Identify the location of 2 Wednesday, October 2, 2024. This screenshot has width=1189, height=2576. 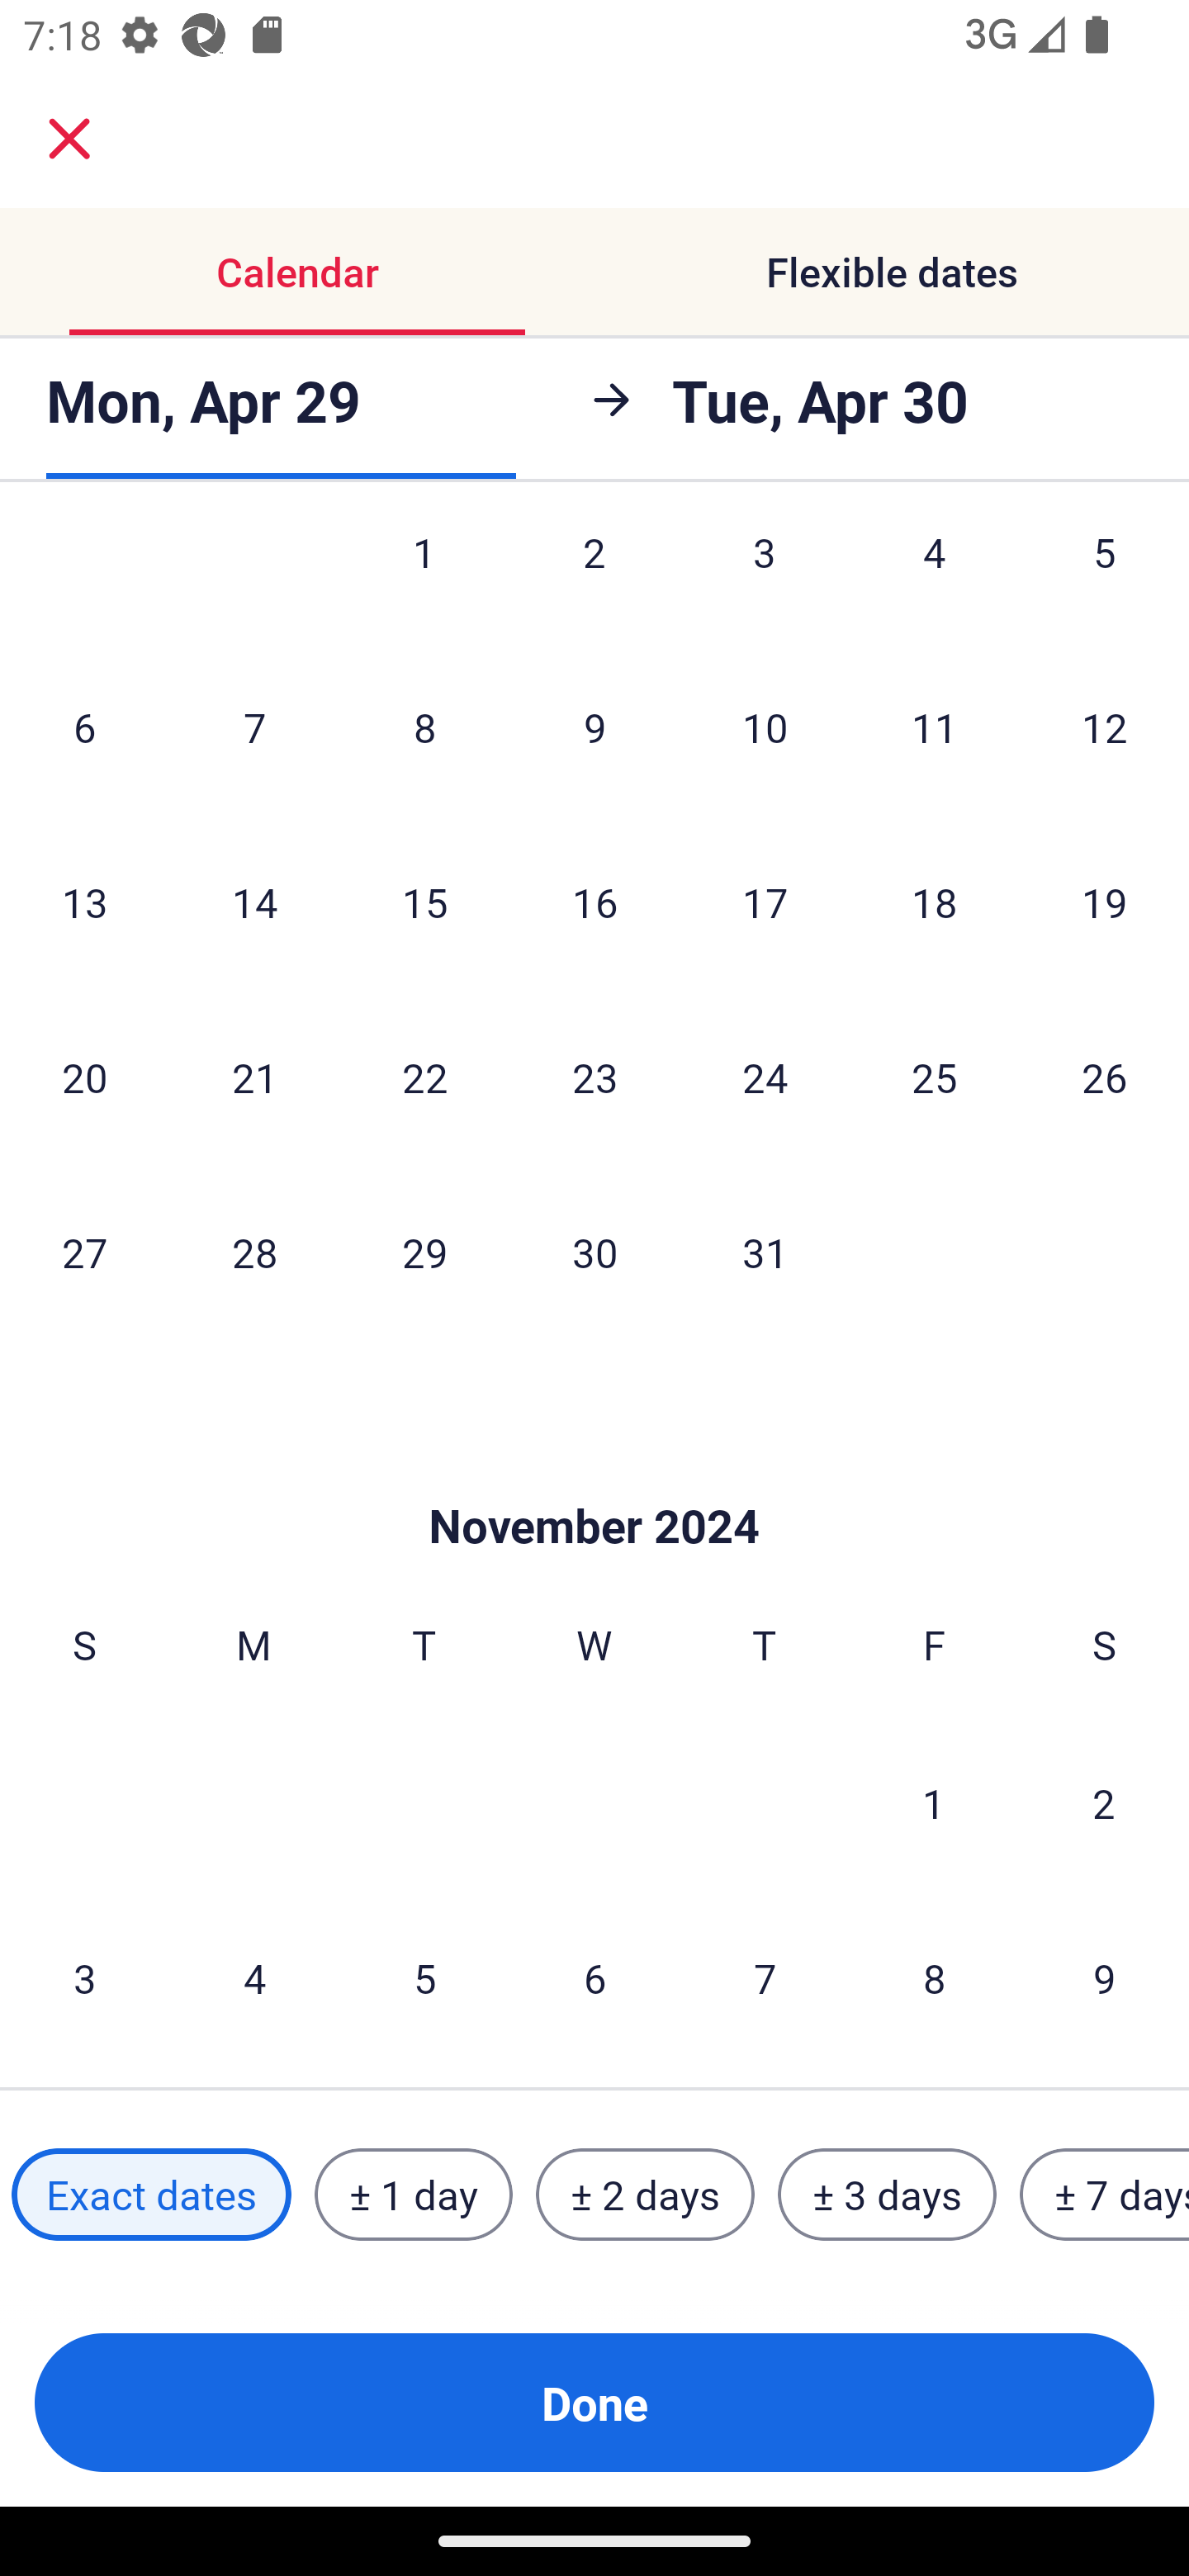
(594, 581).